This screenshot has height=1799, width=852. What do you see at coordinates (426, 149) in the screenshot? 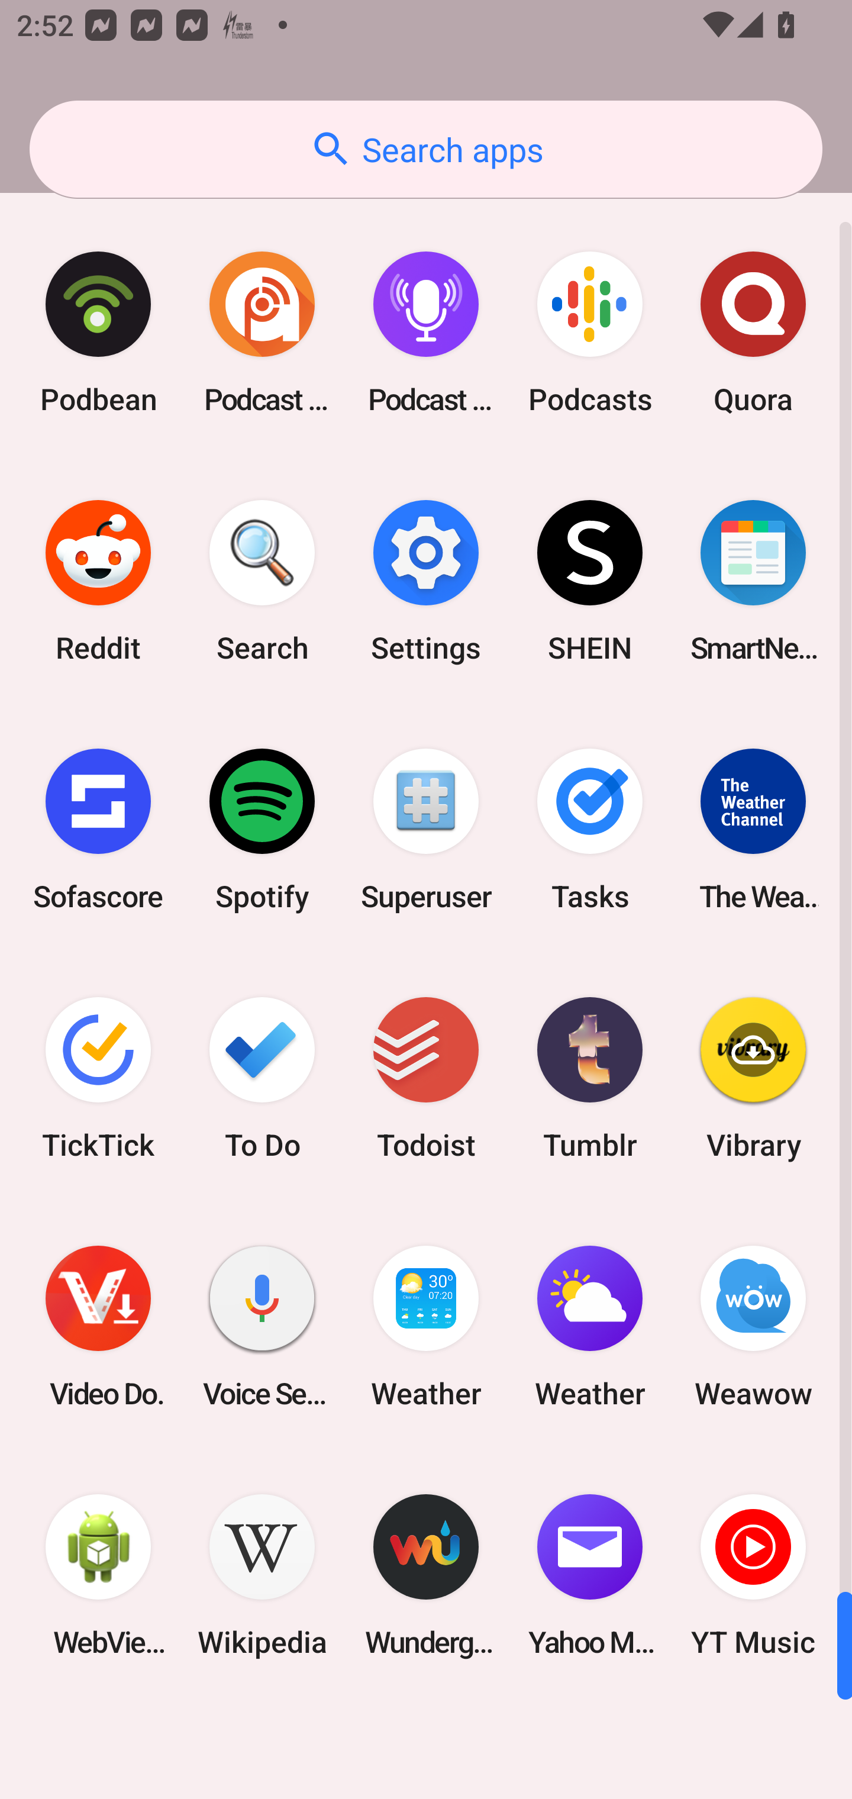
I see `  Search apps` at bounding box center [426, 149].